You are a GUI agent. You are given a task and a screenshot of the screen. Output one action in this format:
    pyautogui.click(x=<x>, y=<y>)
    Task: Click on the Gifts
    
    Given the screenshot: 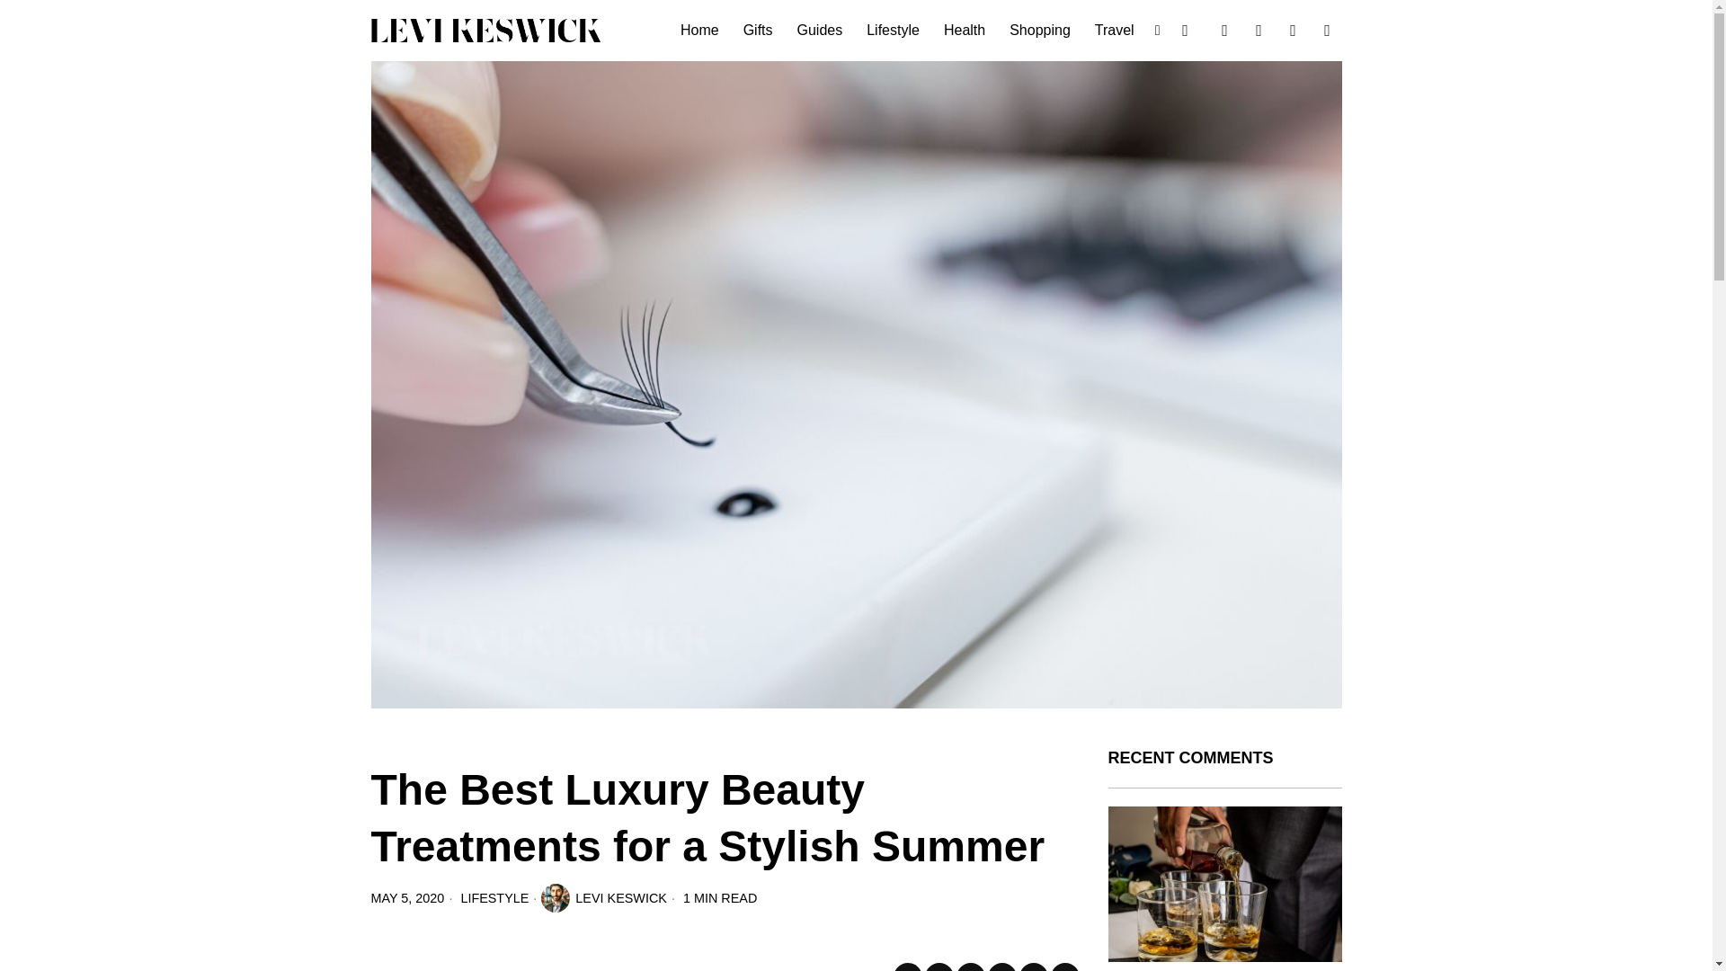 What is the action you would take?
    pyautogui.click(x=759, y=31)
    